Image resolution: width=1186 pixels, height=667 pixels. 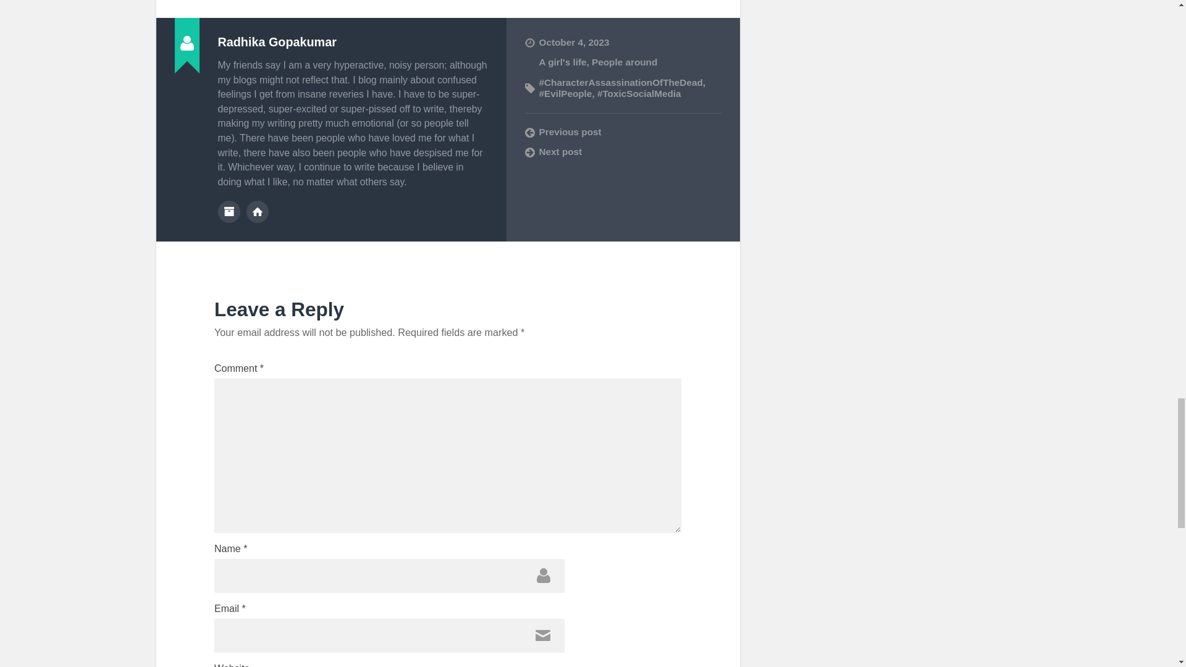 What do you see at coordinates (623, 132) in the screenshot?
I see `Previous post` at bounding box center [623, 132].